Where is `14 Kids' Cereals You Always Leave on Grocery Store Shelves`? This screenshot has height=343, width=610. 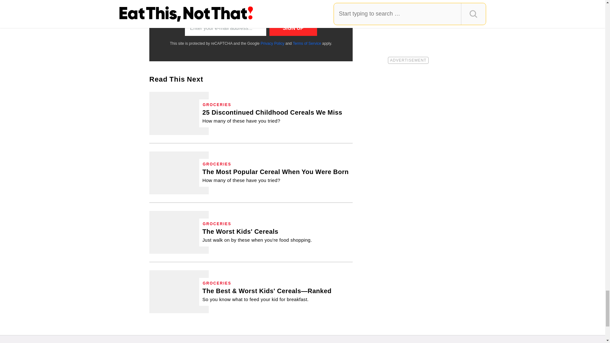
14 Kids' Cereals You Always Leave on Grocery Store Shelves is located at coordinates (179, 232).